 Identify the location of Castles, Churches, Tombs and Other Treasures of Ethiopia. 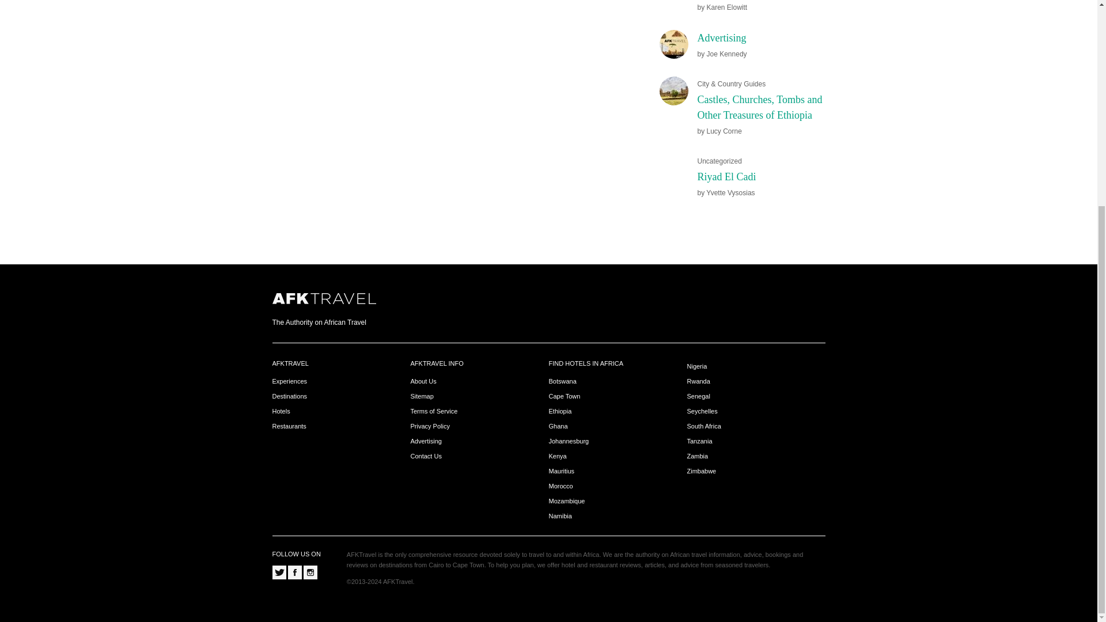
(759, 107).